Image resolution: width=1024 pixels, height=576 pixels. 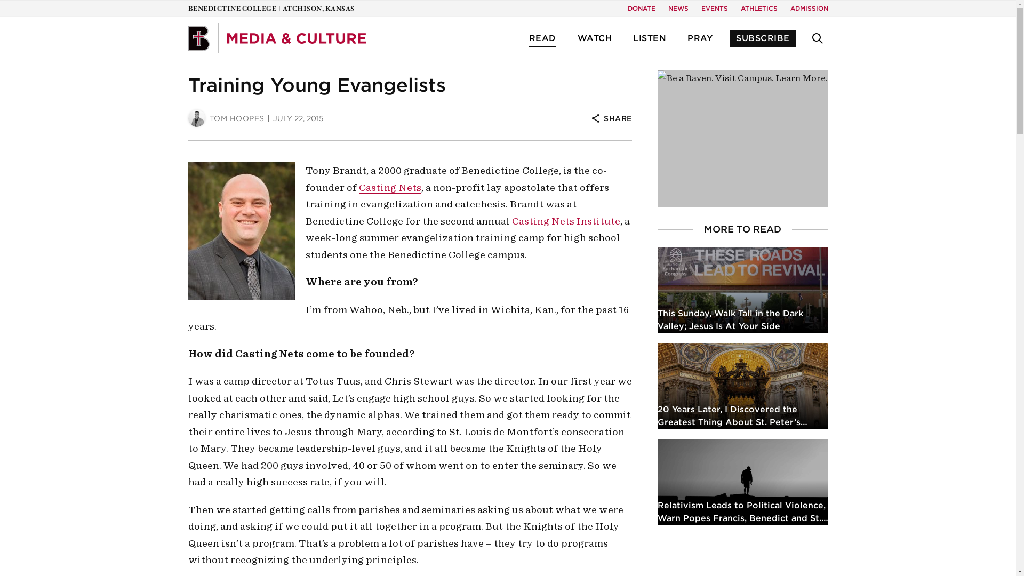 What do you see at coordinates (650, 38) in the screenshot?
I see `LISTEN` at bounding box center [650, 38].